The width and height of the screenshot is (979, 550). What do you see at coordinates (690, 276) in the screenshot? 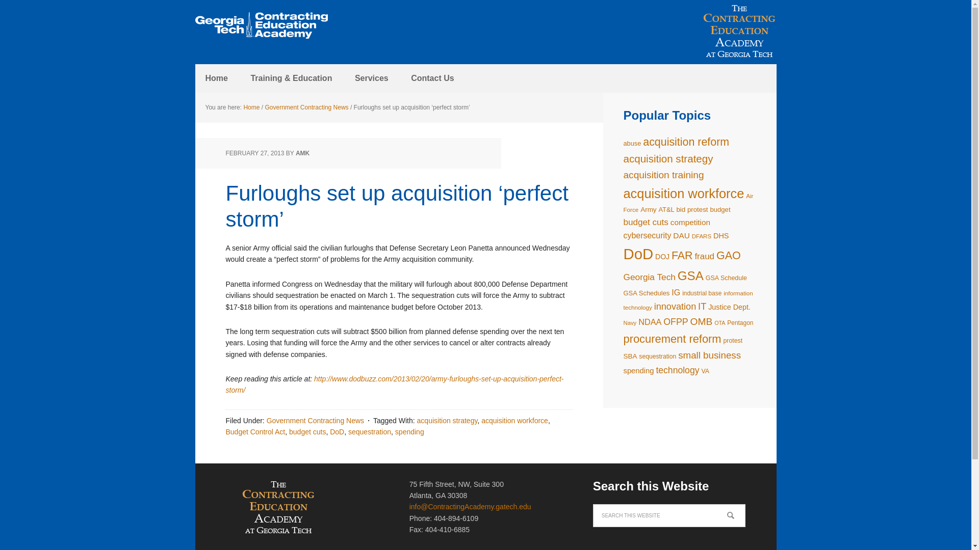
I see `GSA` at bounding box center [690, 276].